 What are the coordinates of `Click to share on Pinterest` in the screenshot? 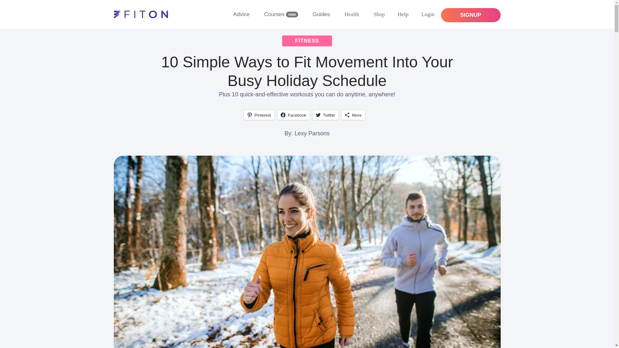 It's located at (259, 115).